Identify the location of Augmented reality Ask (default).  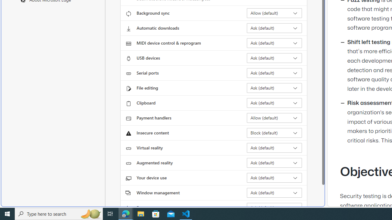
(274, 163).